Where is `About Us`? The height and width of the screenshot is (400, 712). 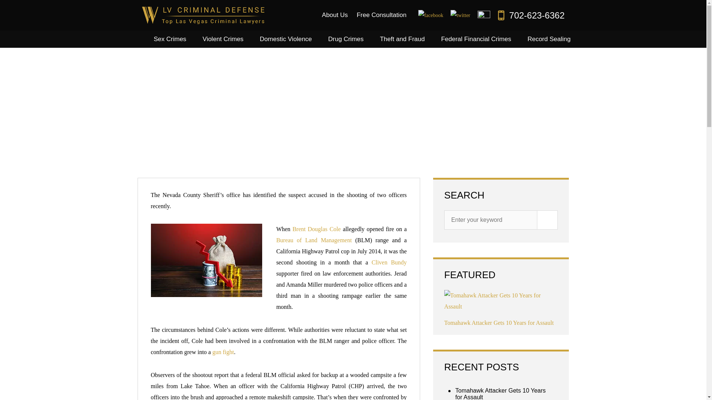
About Us is located at coordinates (335, 15).